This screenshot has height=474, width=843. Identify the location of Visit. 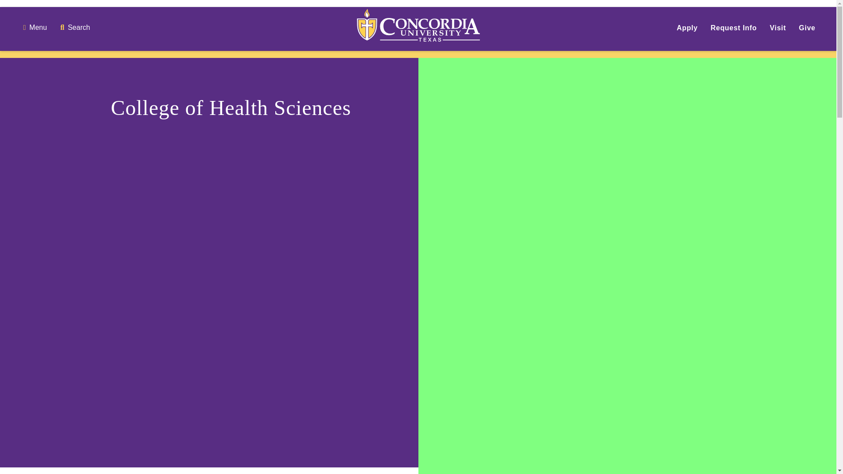
(777, 28).